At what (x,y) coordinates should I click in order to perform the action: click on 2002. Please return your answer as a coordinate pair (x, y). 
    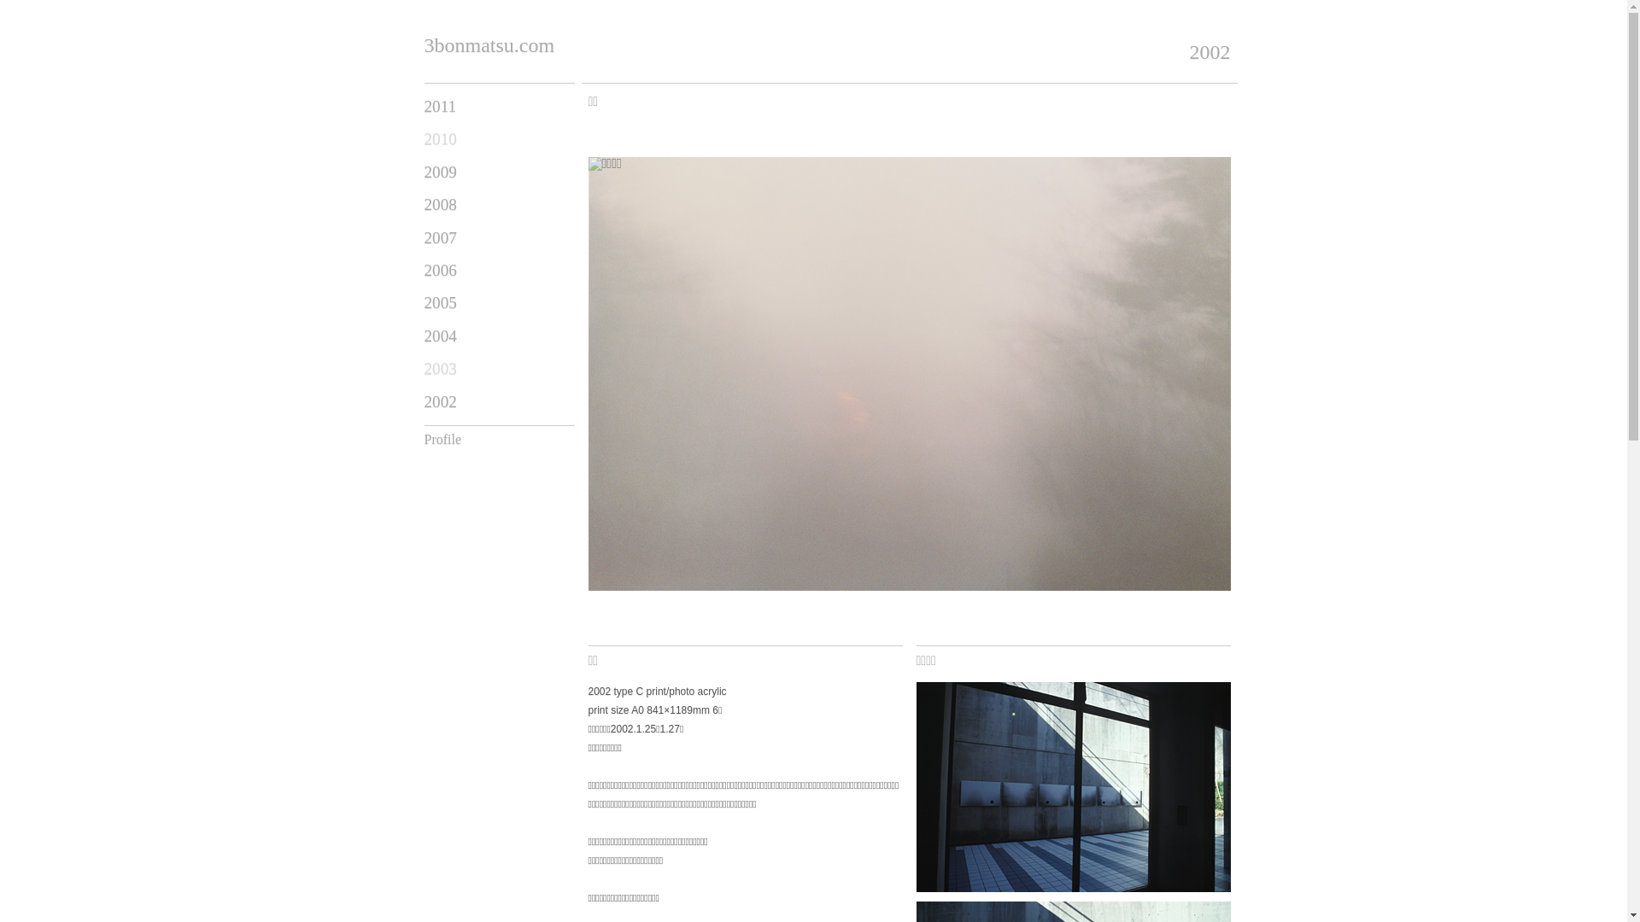
    Looking at the image, I should click on (1209, 52).